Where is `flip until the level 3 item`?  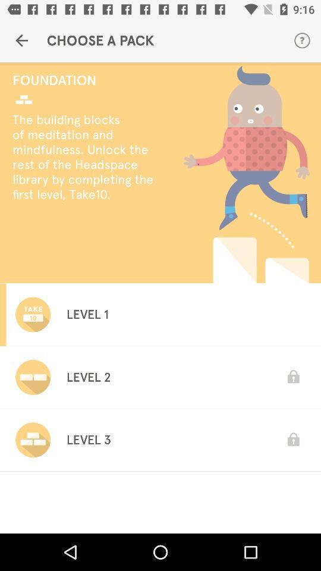 flip until the level 3 item is located at coordinates (88, 440).